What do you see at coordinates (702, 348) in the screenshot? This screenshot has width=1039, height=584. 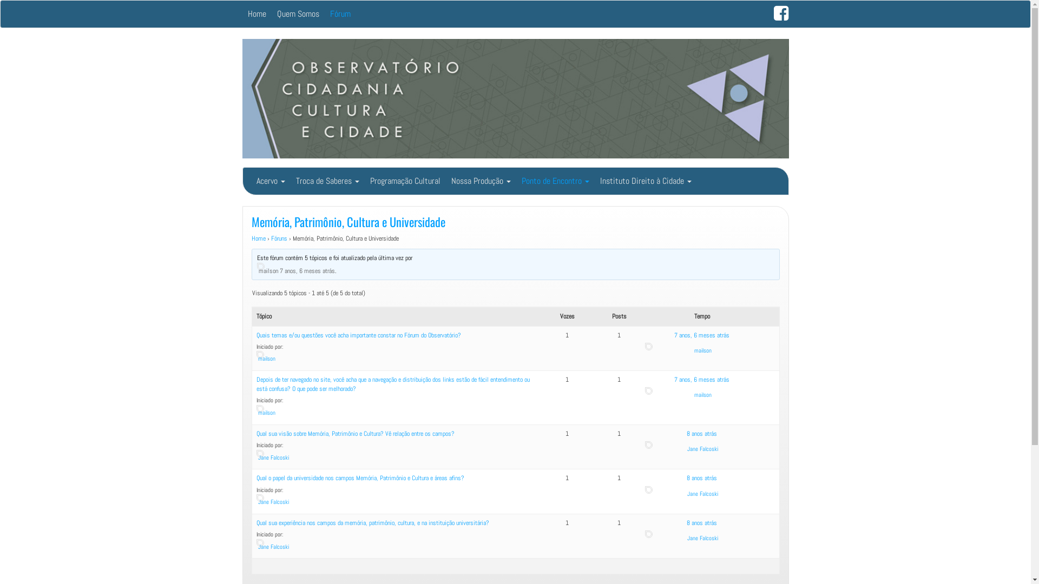 I see `Ver perfil de mailson` at bounding box center [702, 348].